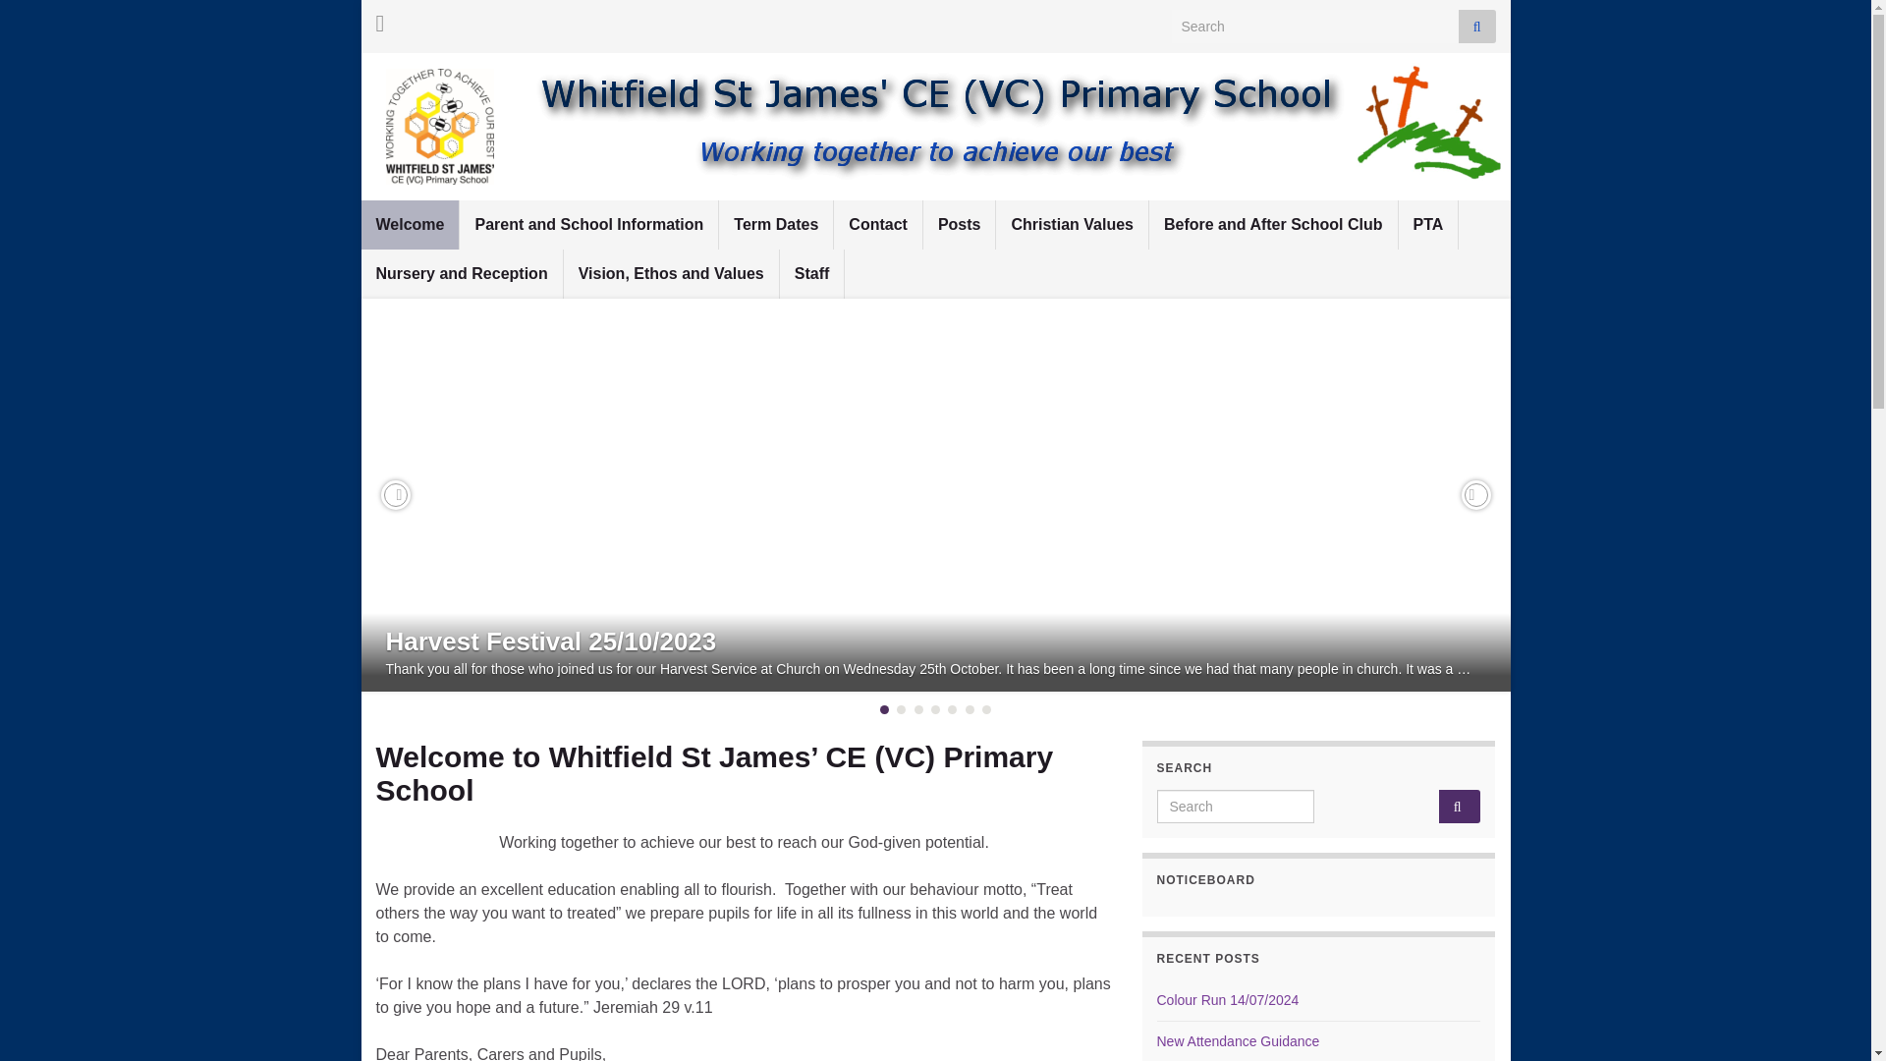  Describe the element at coordinates (462, 273) in the screenshot. I see `Nursery and Reception` at that location.